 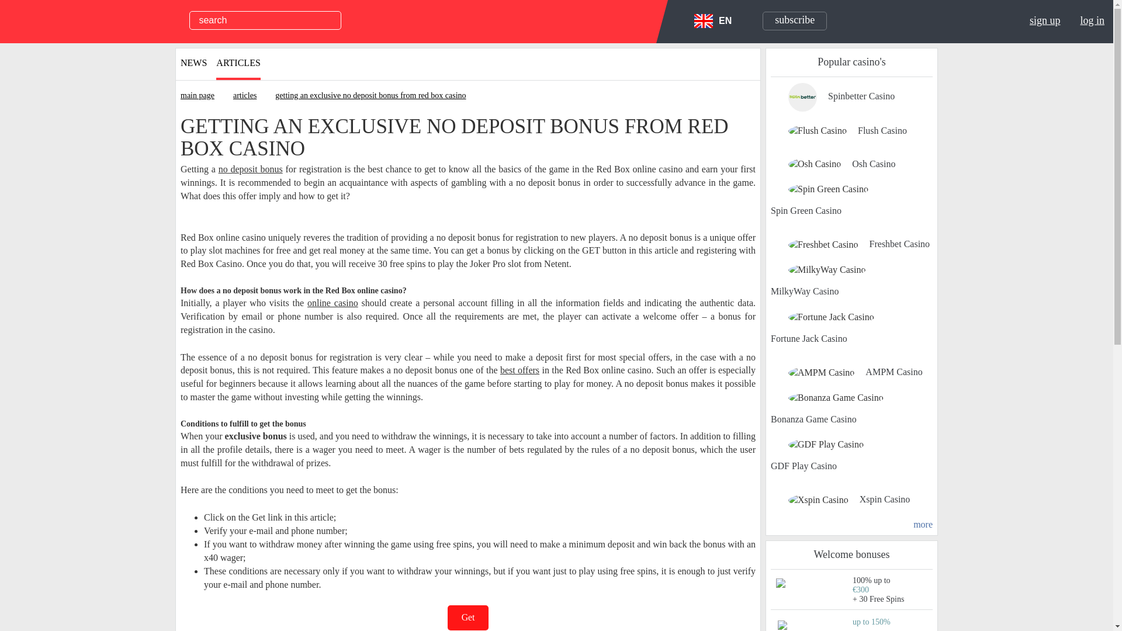 What do you see at coordinates (1092, 20) in the screenshot?
I see `log in` at bounding box center [1092, 20].